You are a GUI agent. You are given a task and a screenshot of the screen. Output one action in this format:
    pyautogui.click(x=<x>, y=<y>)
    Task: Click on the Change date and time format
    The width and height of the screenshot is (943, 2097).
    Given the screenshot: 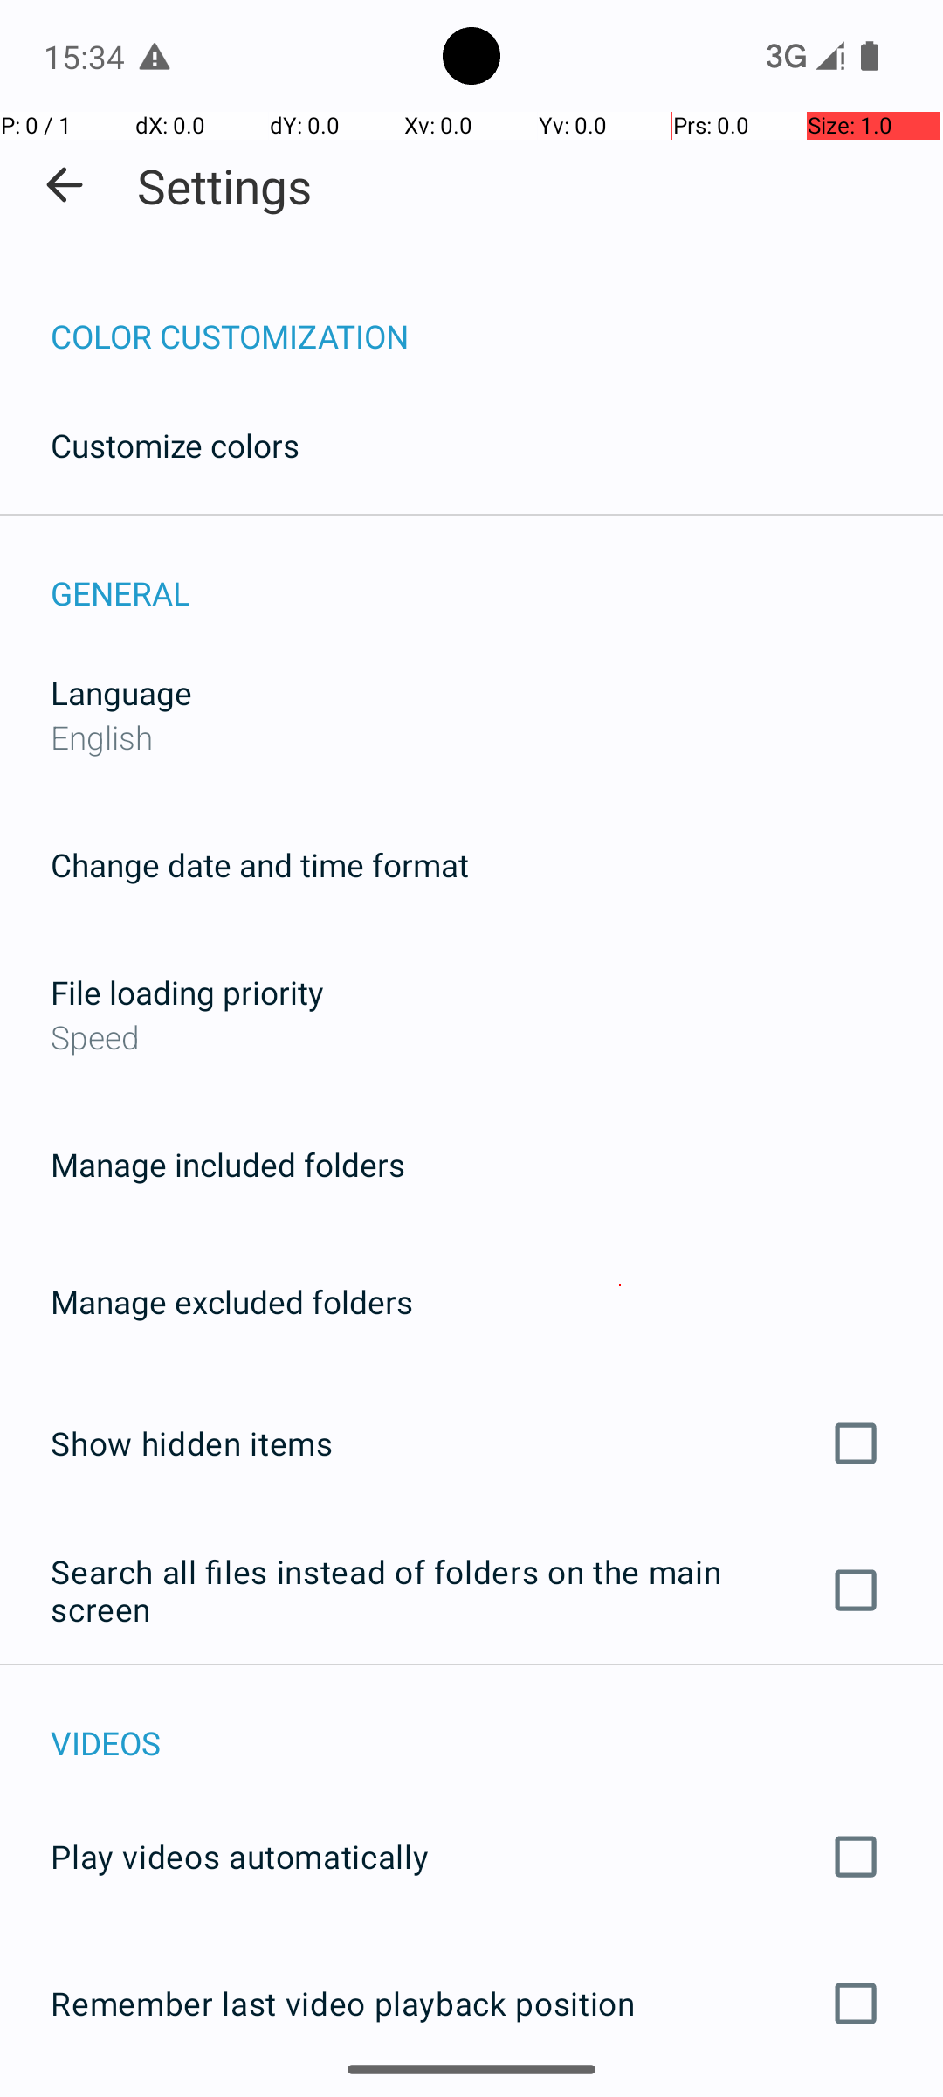 What is the action you would take?
    pyautogui.click(x=260, y=865)
    